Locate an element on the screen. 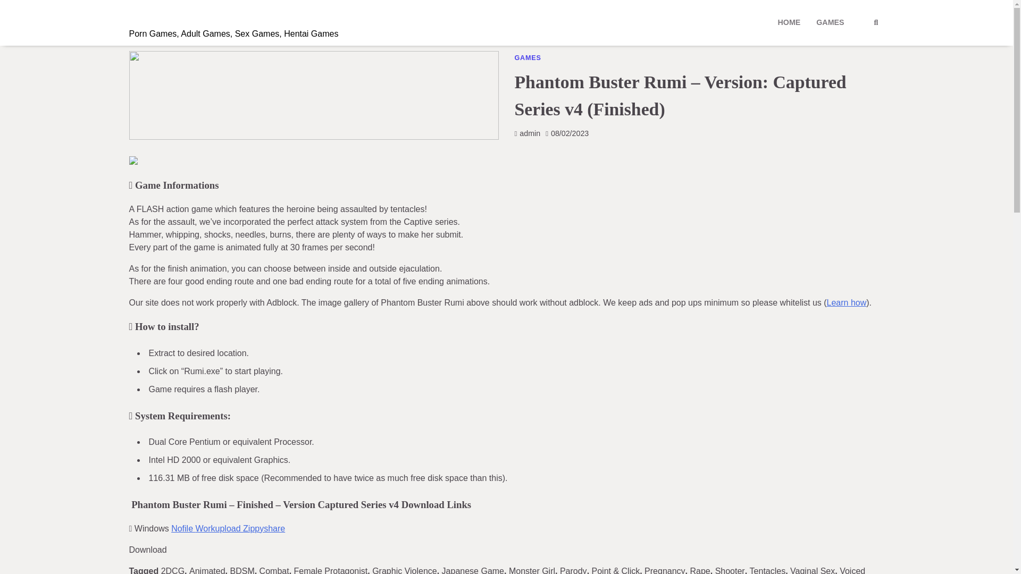 This screenshot has height=574, width=1021. HOME is located at coordinates (789, 22).